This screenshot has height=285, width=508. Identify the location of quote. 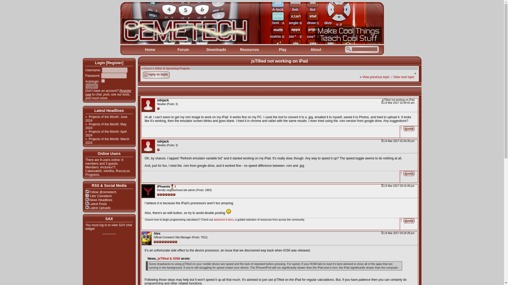
(409, 173).